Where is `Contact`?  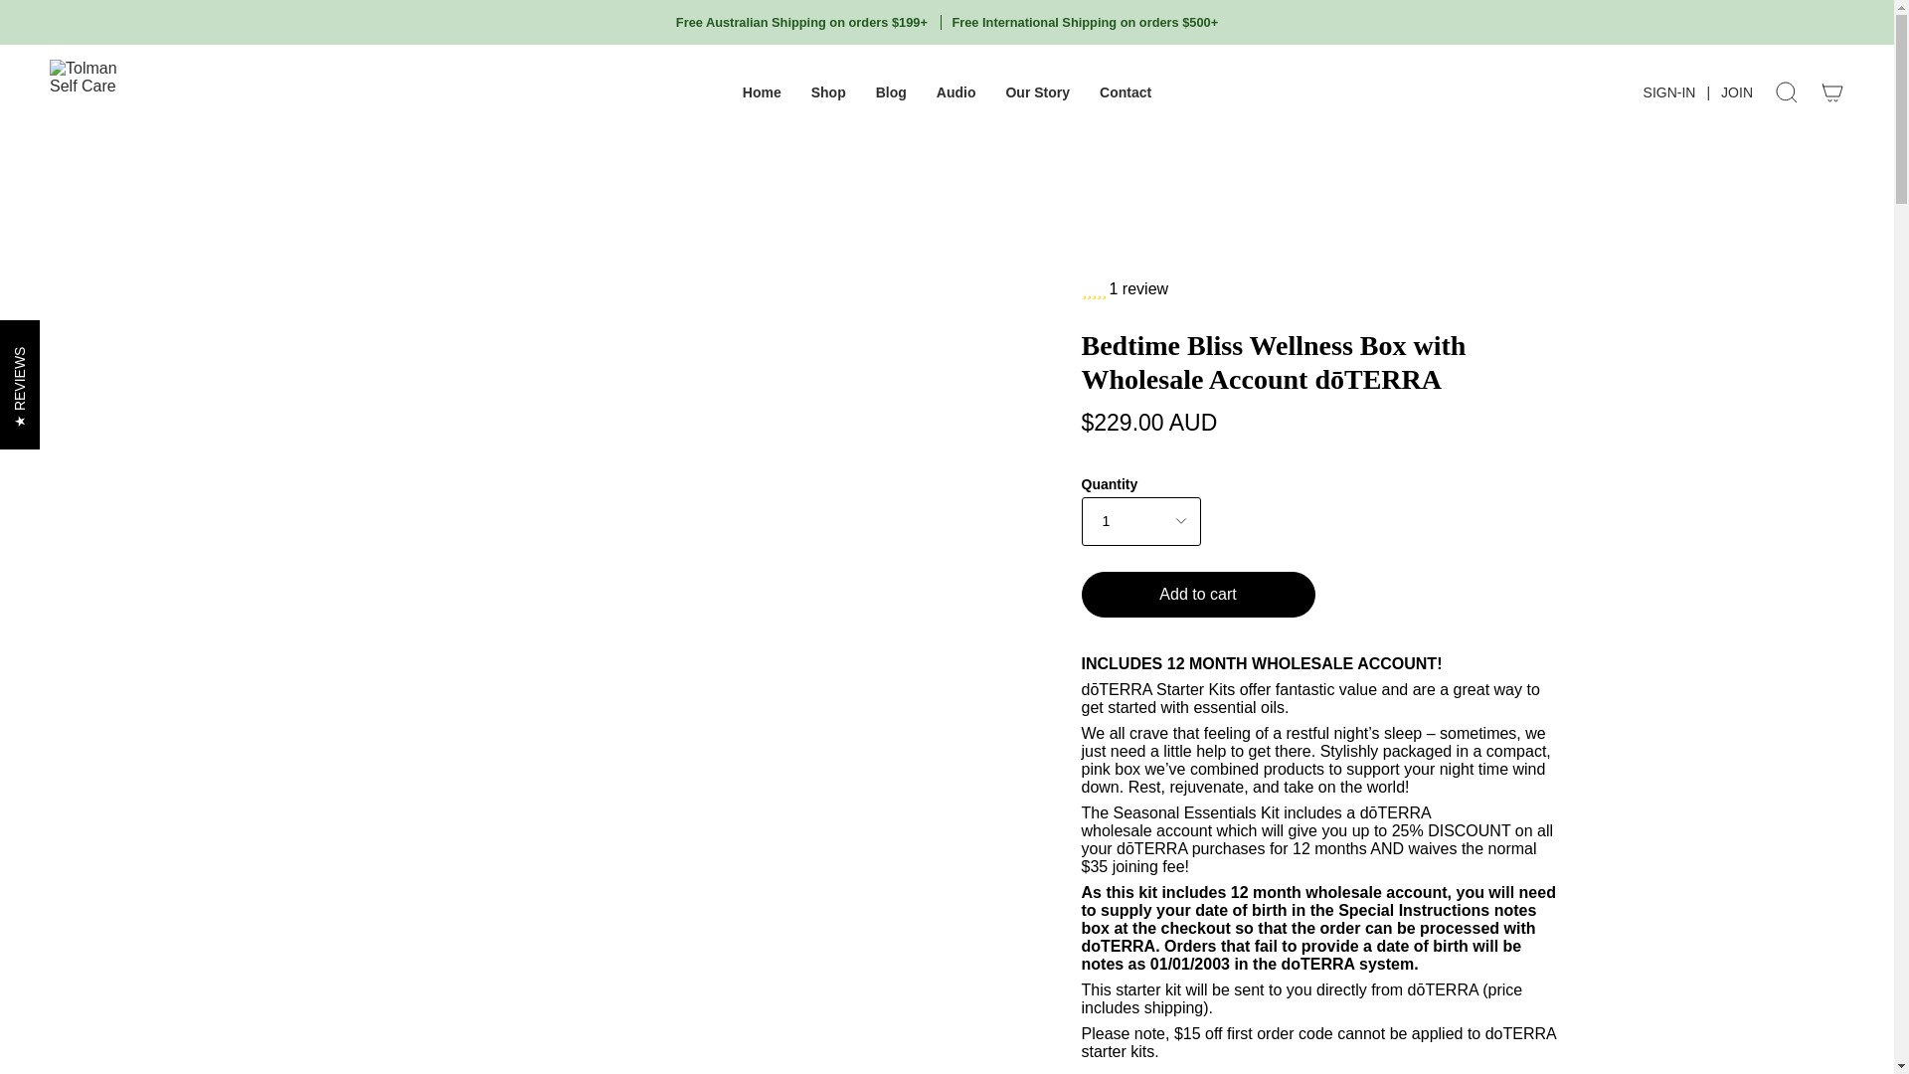 Contact is located at coordinates (1126, 92).